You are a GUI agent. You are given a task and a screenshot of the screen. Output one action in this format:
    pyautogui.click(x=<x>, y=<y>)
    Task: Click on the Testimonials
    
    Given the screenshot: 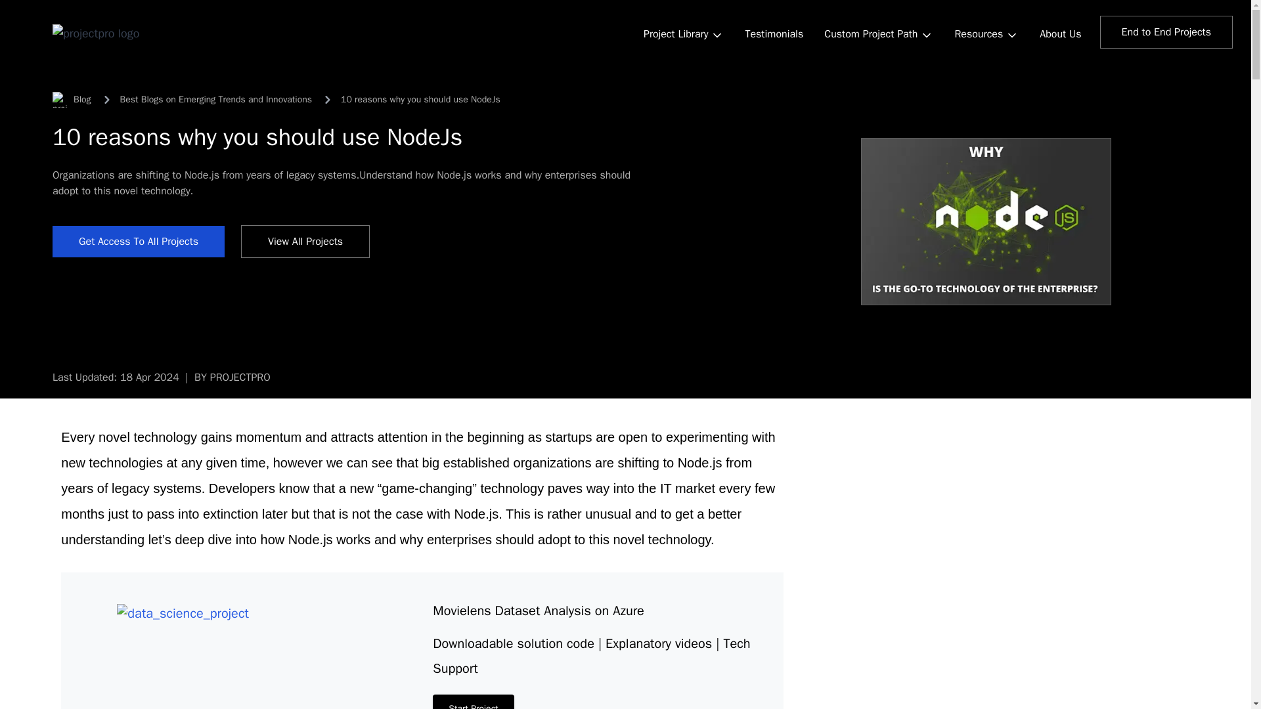 What is the action you would take?
    pyautogui.click(x=774, y=33)
    